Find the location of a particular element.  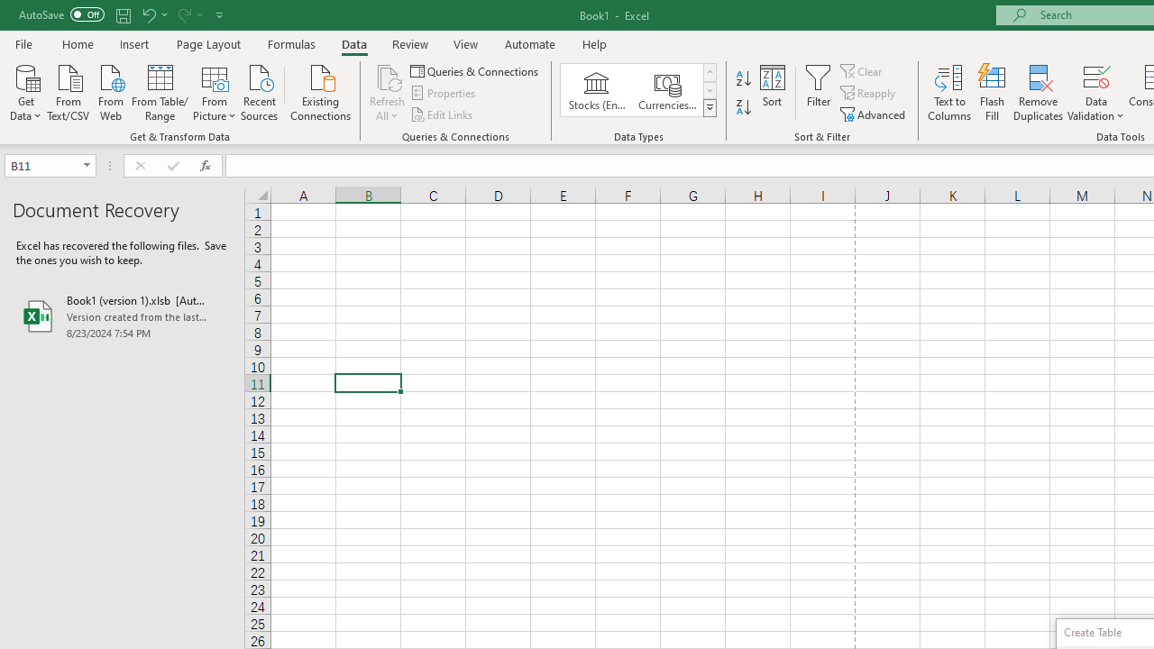

Data Validation... is located at coordinates (1096, 92).